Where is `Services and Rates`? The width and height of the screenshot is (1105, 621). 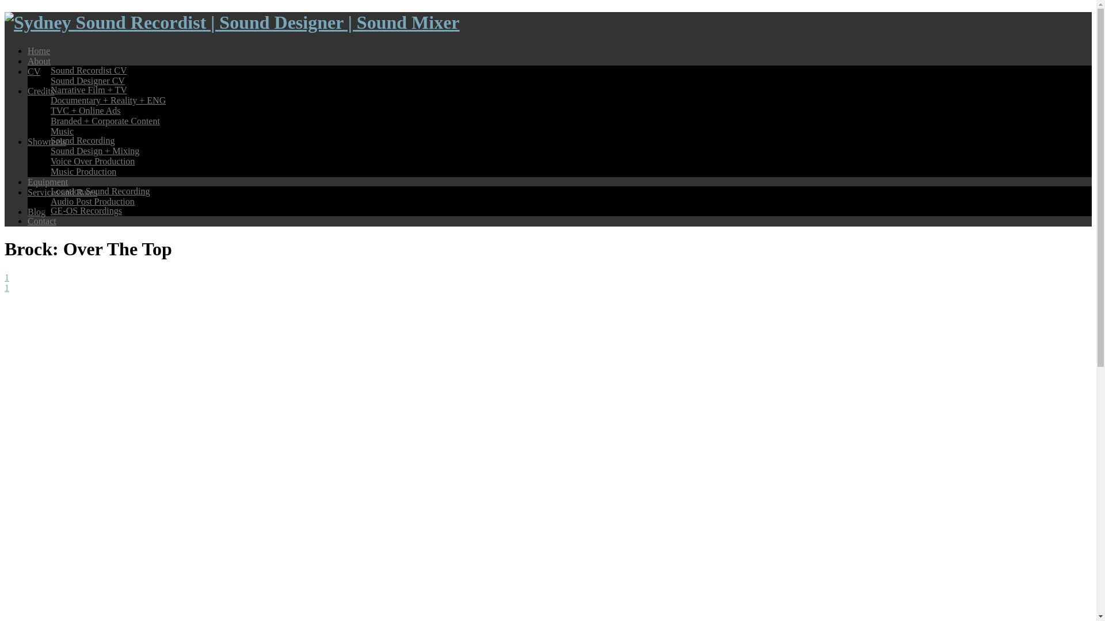 Services and Rates is located at coordinates (62, 192).